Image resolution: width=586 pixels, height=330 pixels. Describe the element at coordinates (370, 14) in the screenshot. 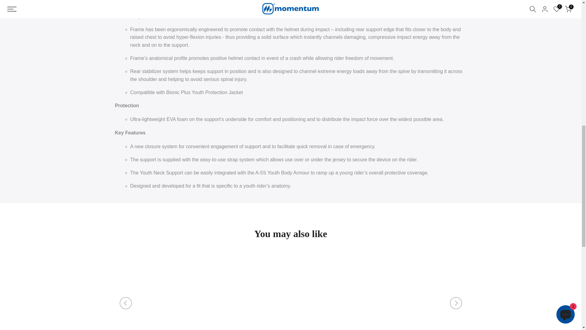

I see `1` at that location.